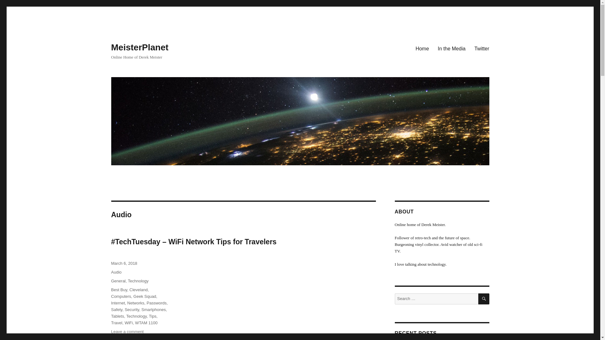  What do you see at coordinates (153, 316) in the screenshot?
I see `Tips` at bounding box center [153, 316].